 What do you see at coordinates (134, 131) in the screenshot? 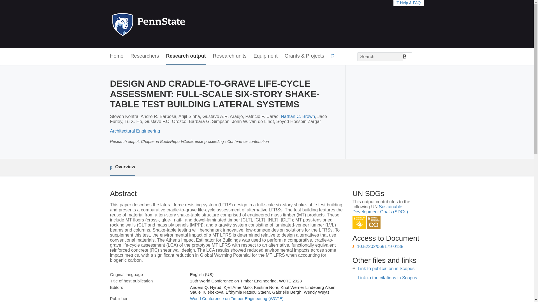
I see `Architectural Engineering` at bounding box center [134, 131].